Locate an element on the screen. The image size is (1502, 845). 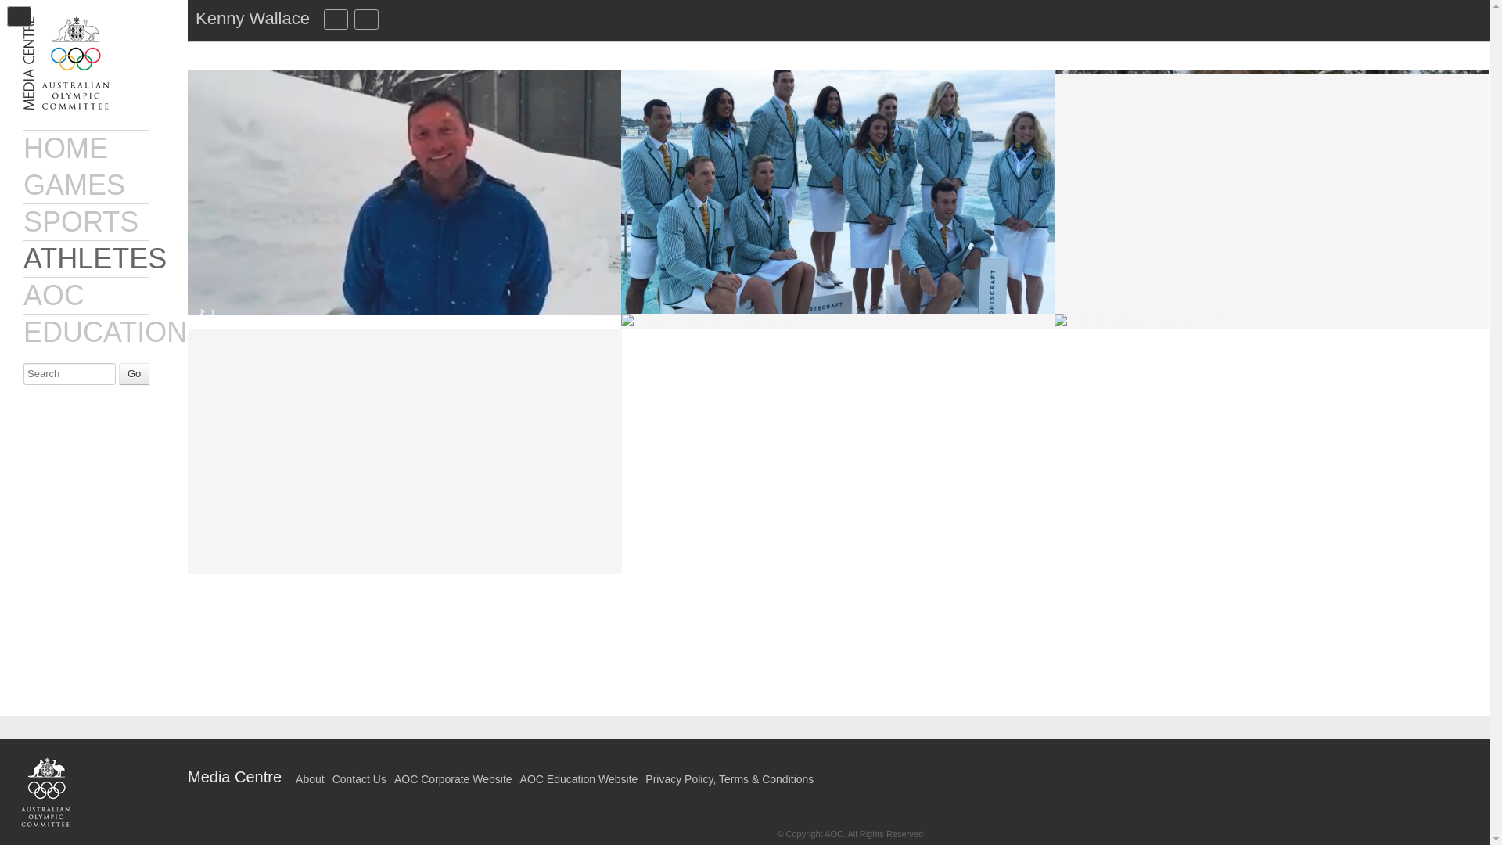
Youtube is located at coordinates (911, 768).